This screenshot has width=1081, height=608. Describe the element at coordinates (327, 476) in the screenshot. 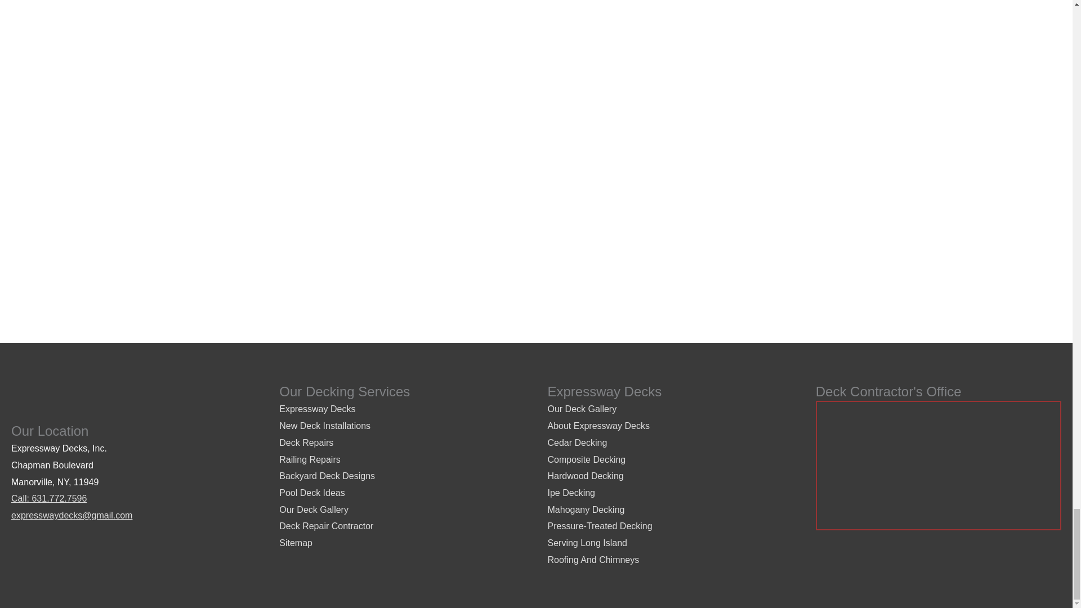

I see `Backyard Deck Designs` at that location.